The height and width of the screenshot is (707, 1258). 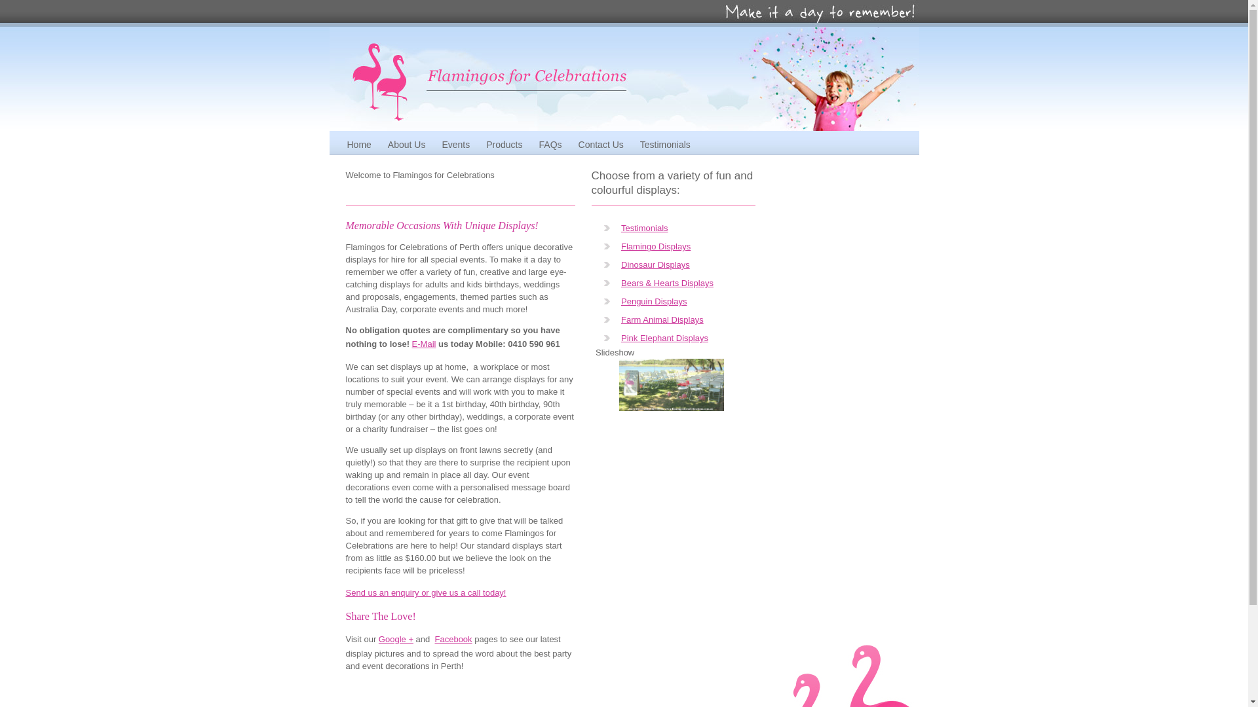 I want to click on Products, so click(x=505, y=145).